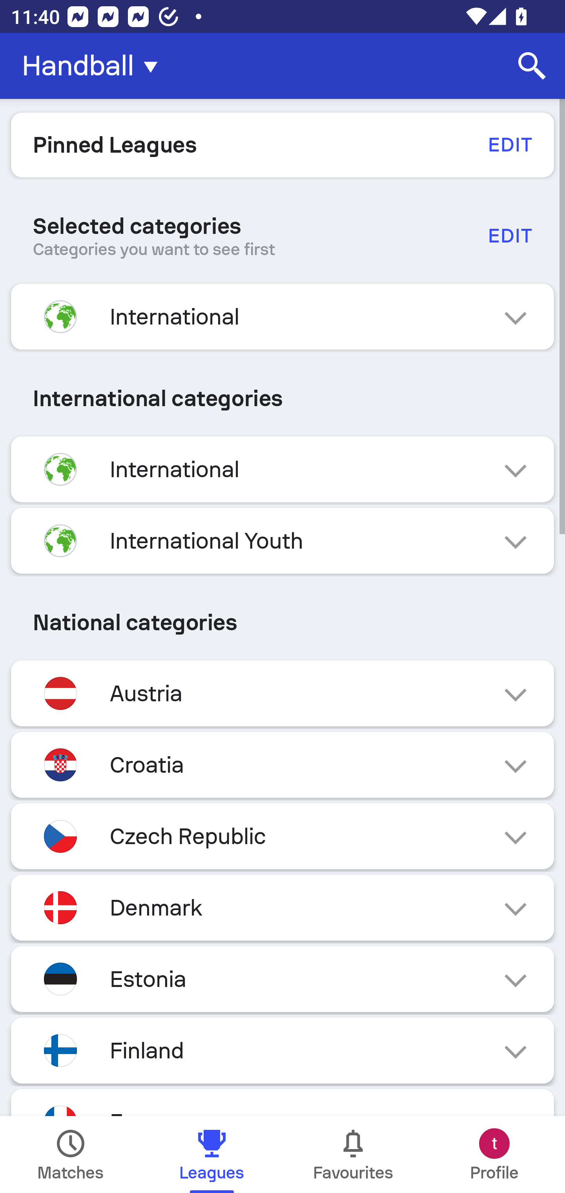  I want to click on International Youth, so click(282, 541).